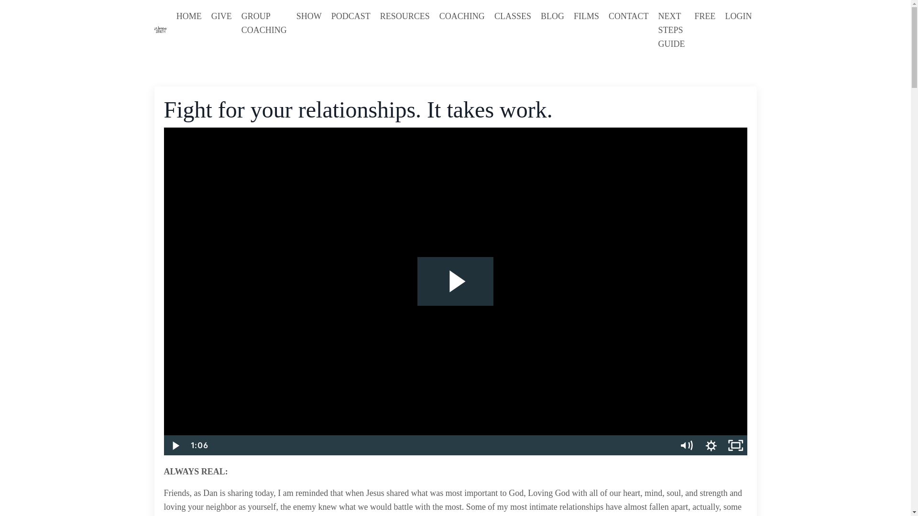 The width and height of the screenshot is (918, 516). Describe the element at coordinates (175, 445) in the screenshot. I see `Play Video` at that location.